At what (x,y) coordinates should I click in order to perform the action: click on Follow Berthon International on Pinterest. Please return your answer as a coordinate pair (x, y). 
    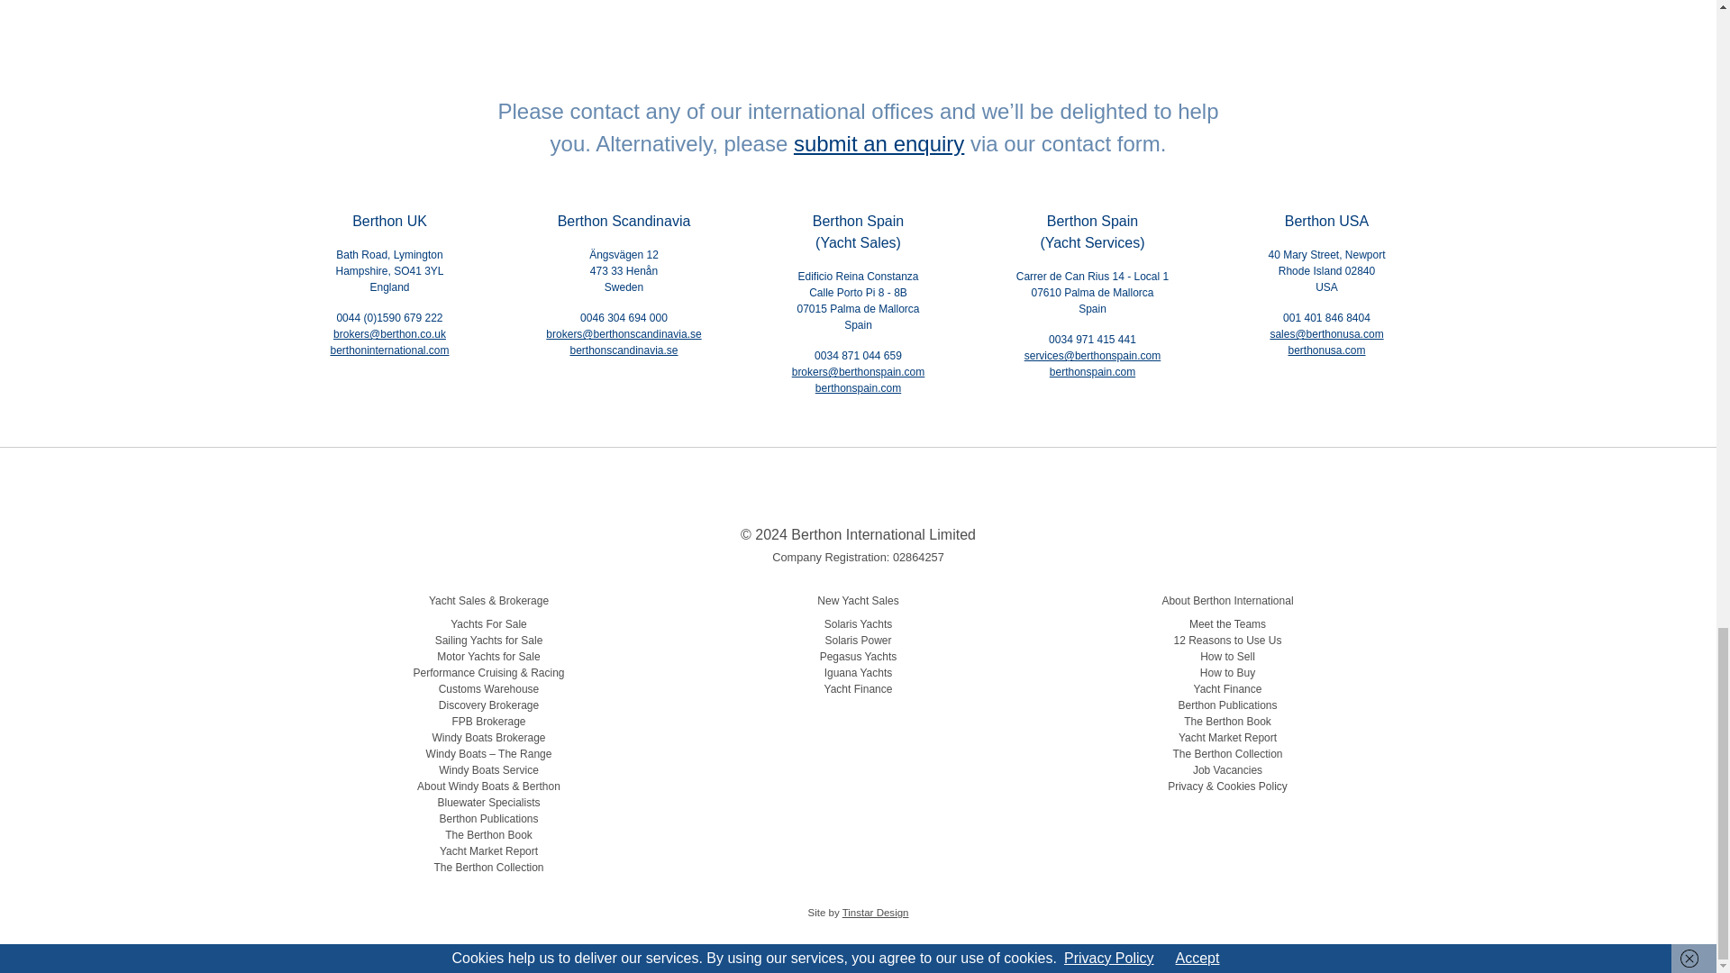
    Looking at the image, I should click on (917, 494).